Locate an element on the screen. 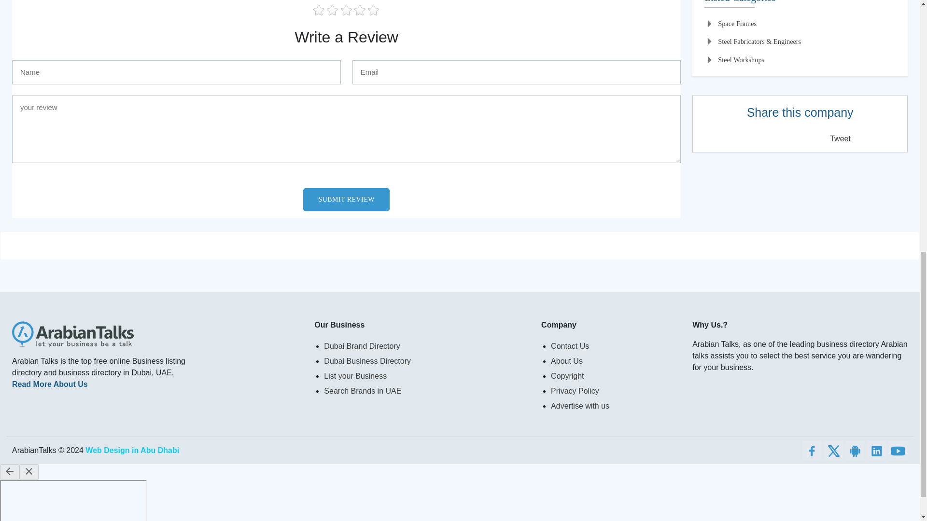  Space Frames is located at coordinates (730, 24).